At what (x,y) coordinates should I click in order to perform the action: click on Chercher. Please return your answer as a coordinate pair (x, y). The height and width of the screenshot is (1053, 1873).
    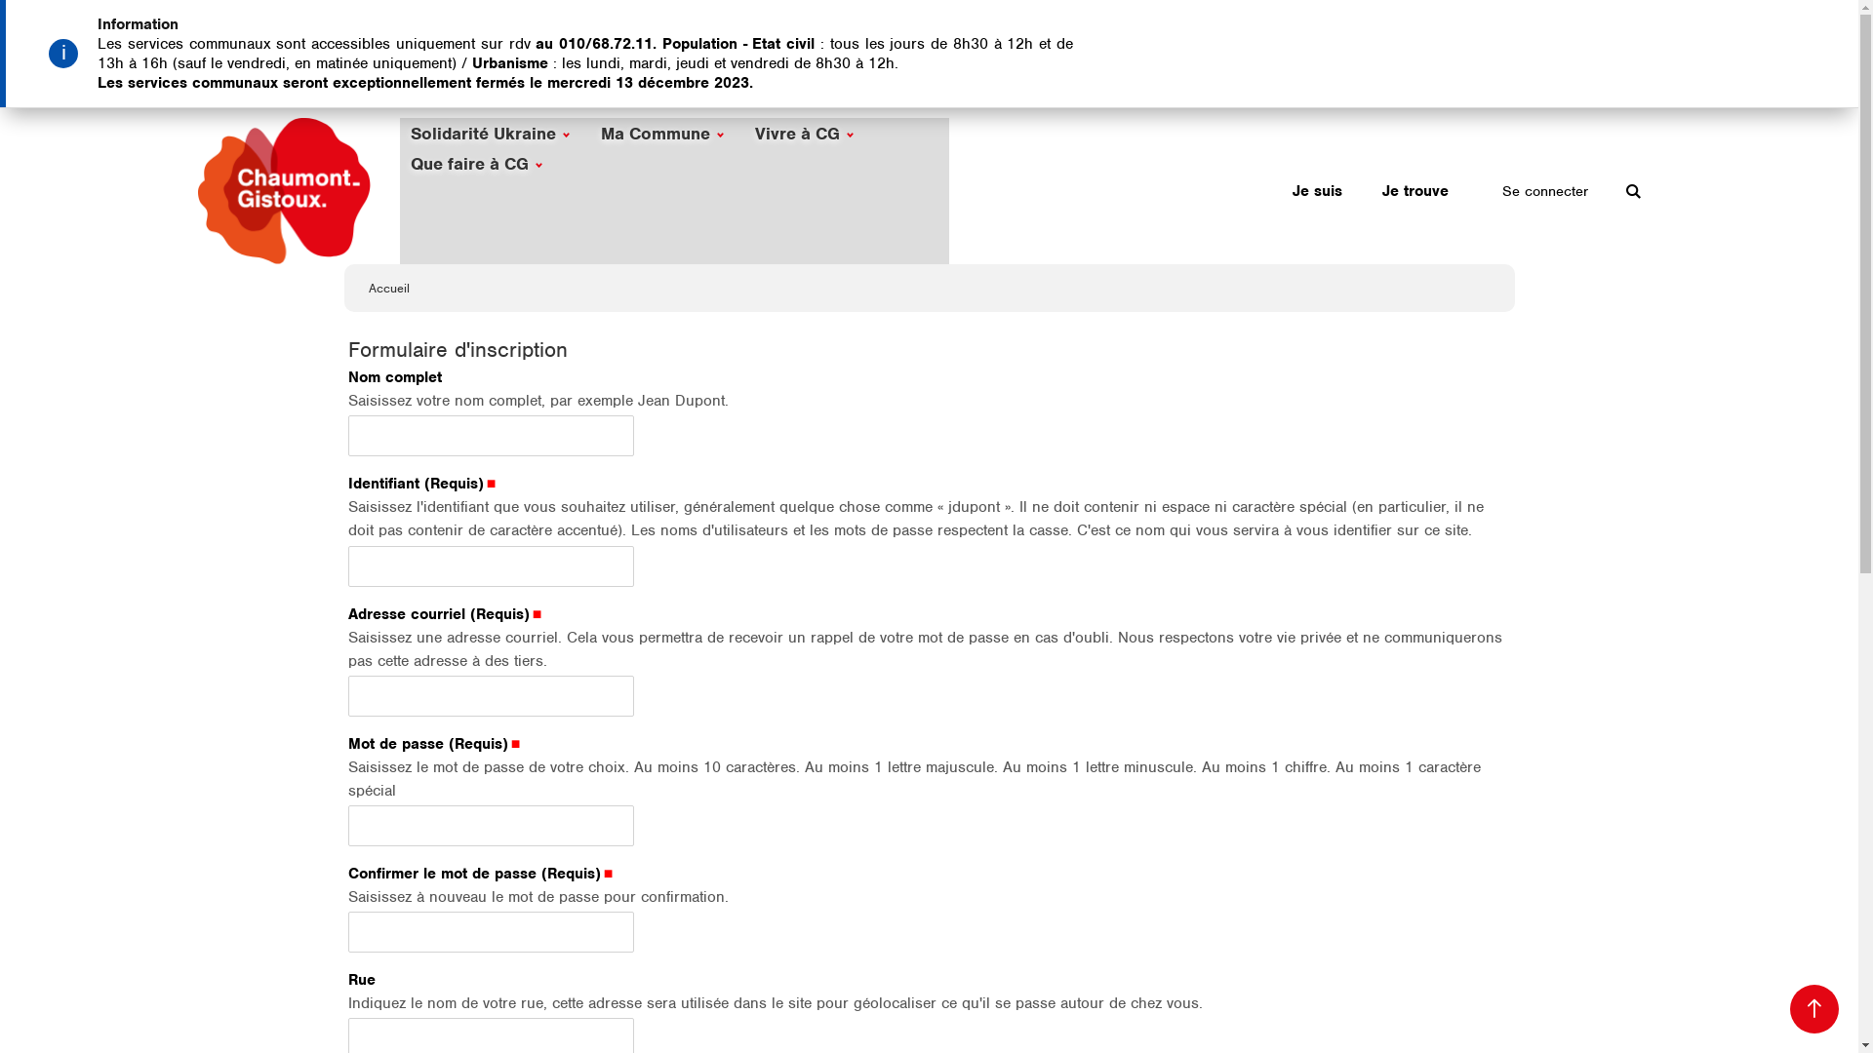
    Looking at the image, I should click on (1633, 191).